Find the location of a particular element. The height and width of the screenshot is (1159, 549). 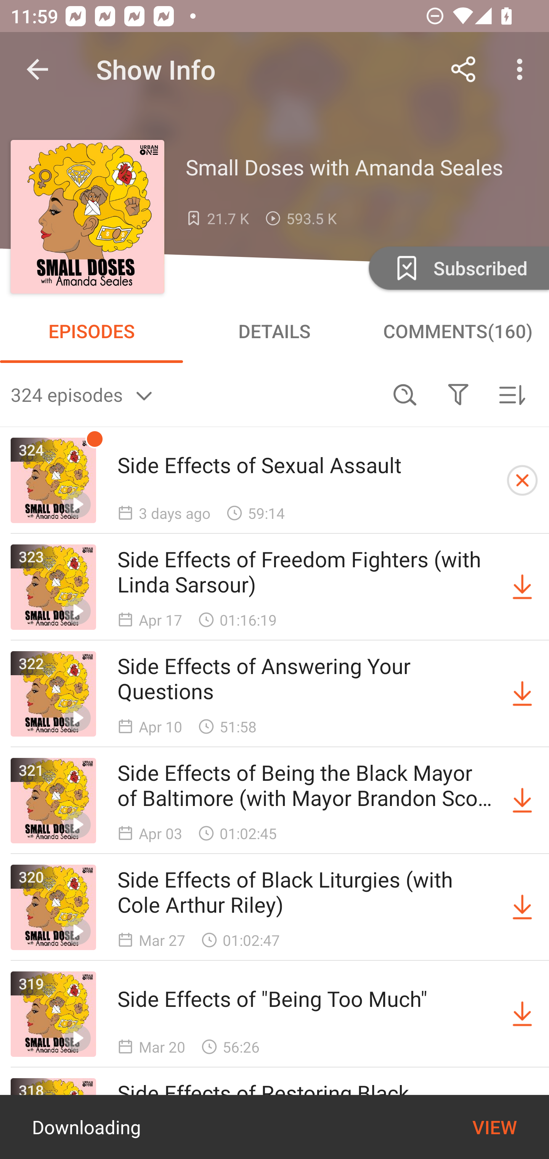

Share is located at coordinates (464, 69).